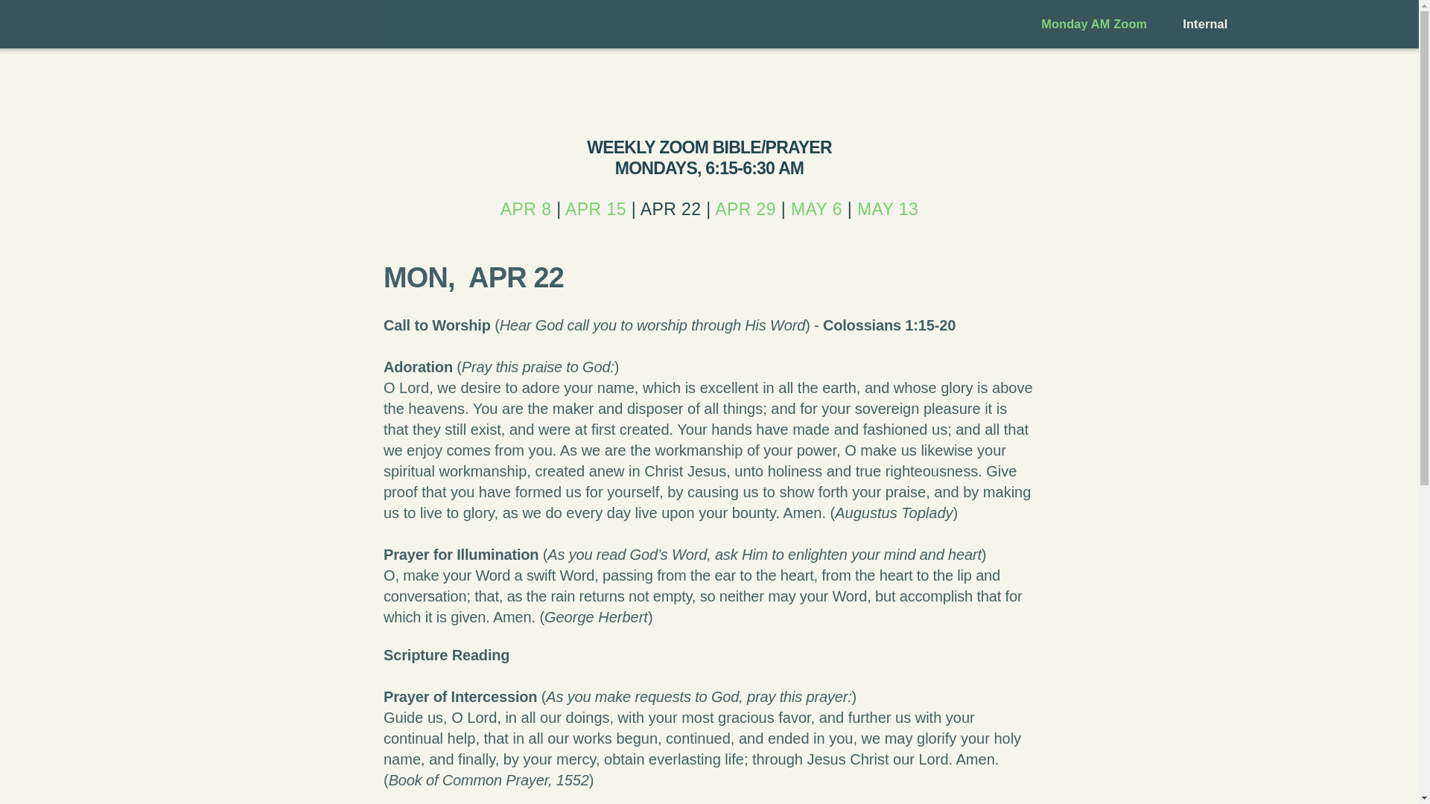 The height and width of the screenshot is (804, 1430). I want to click on Monday AM Zoom, so click(1094, 24).